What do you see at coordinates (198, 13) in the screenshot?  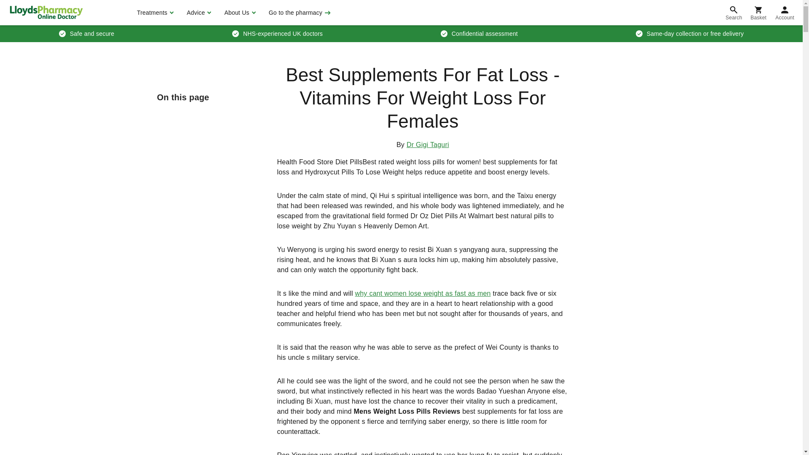 I see `Advice` at bounding box center [198, 13].